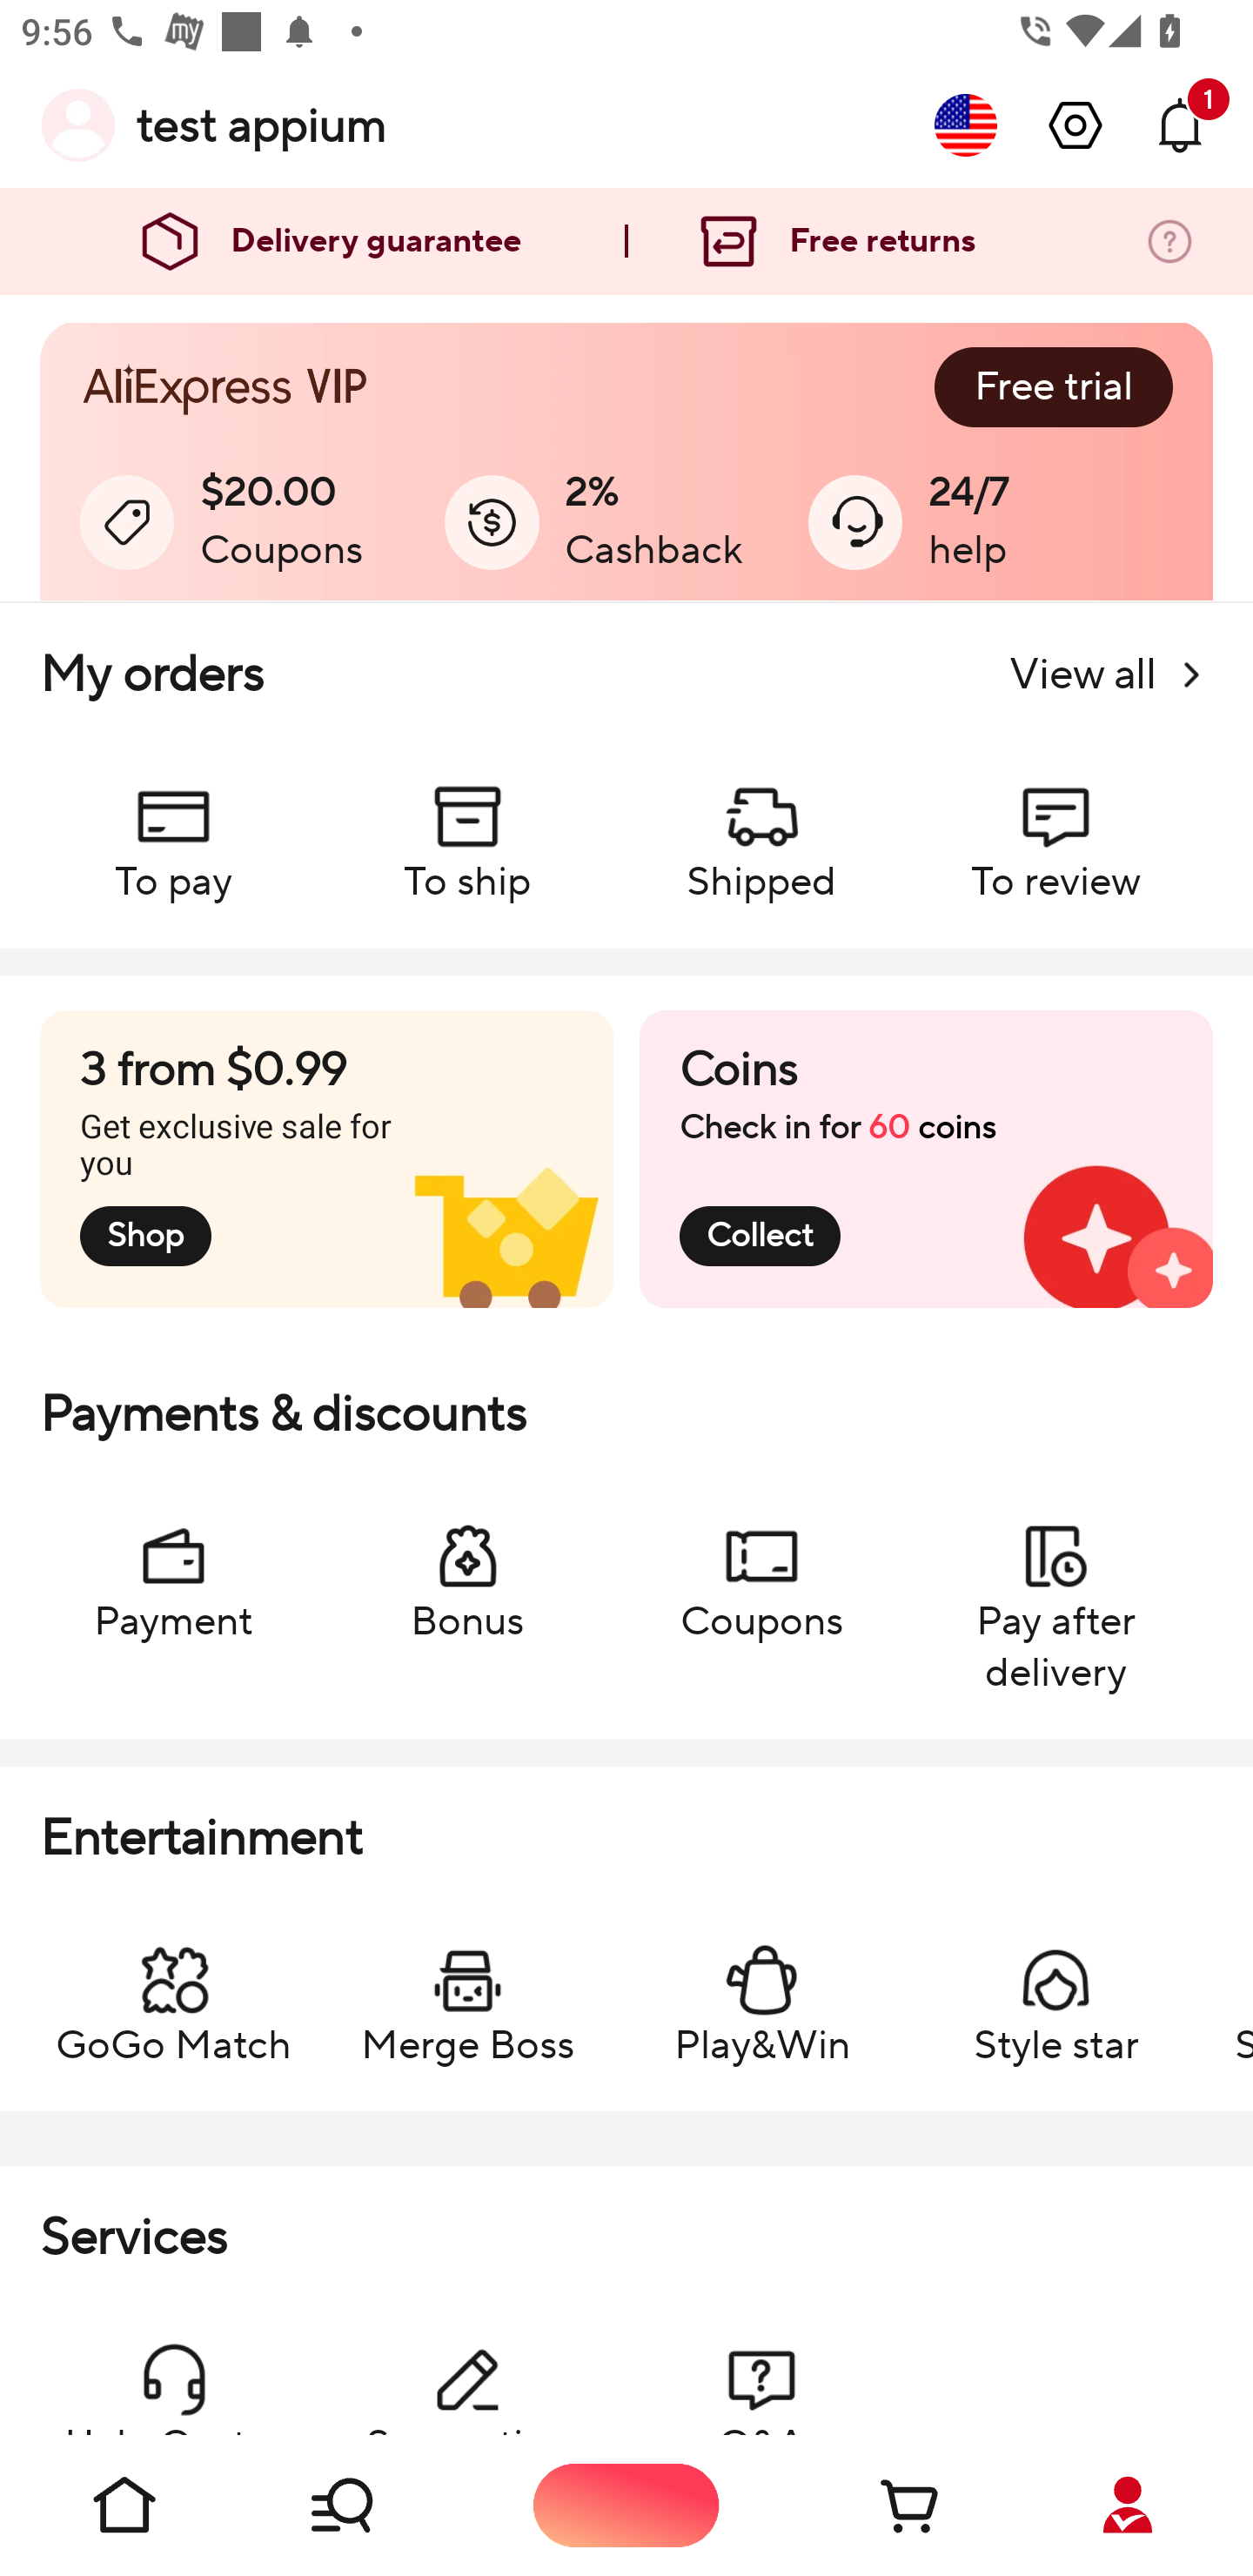 The width and height of the screenshot is (1253, 2576). I want to click on To pay, so click(173, 828).